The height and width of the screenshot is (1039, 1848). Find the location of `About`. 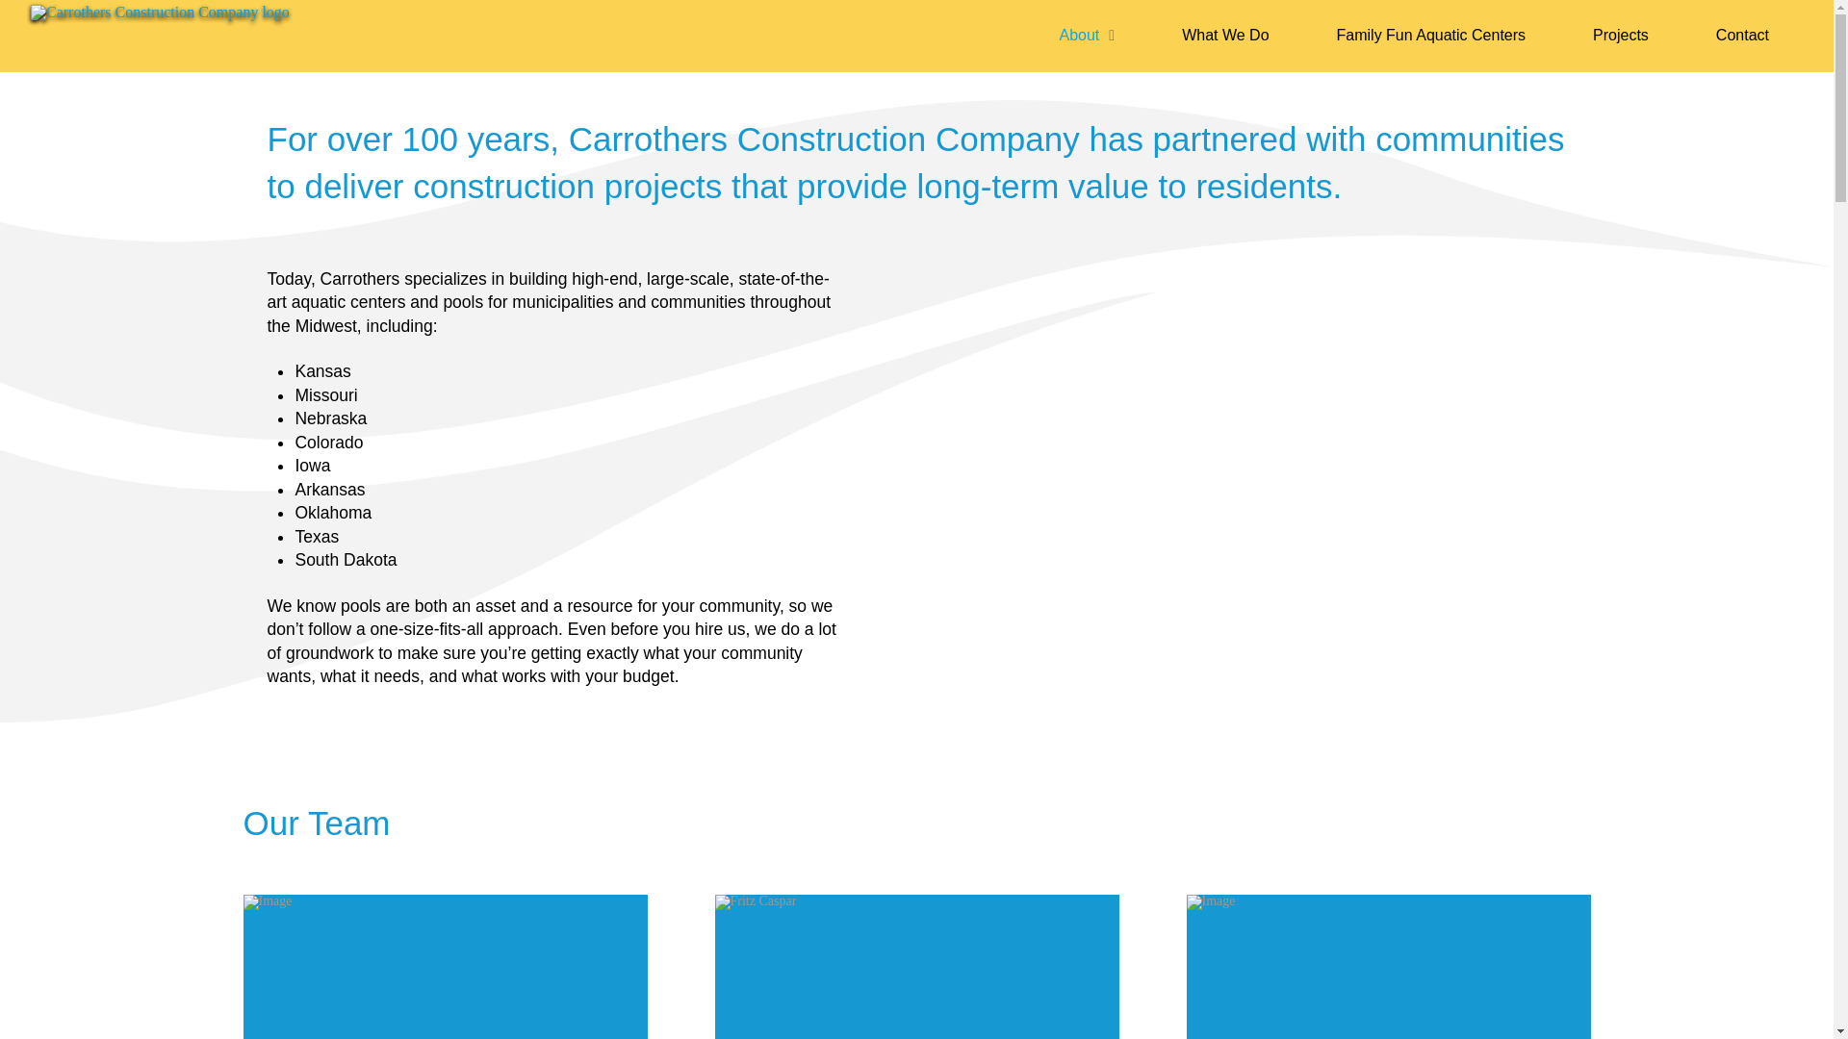

About is located at coordinates (1086, 36).